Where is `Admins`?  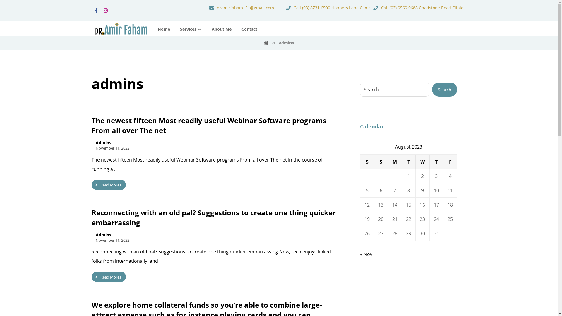
Admins is located at coordinates (103, 235).